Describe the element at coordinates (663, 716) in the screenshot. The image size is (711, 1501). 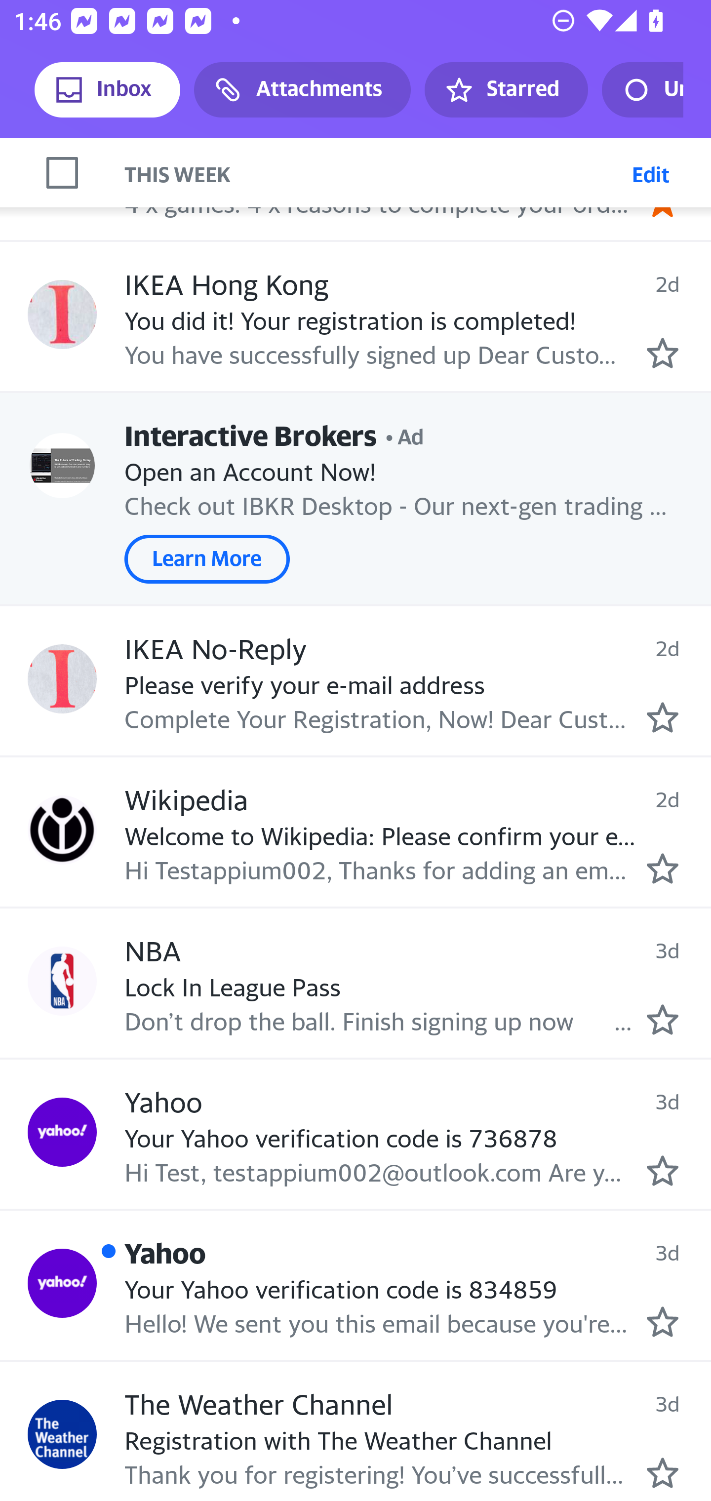
I see `Mark as starred.` at that location.